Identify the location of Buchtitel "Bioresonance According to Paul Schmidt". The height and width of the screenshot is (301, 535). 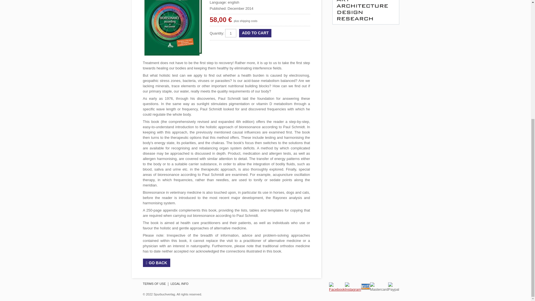
(173, 29).